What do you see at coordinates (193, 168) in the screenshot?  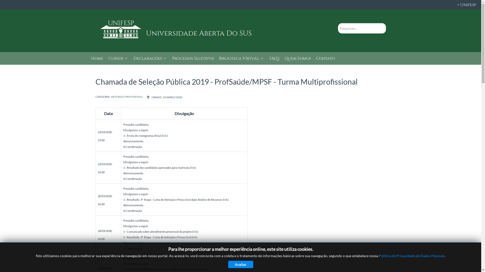 I see `link` at bounding box center [193, 168].